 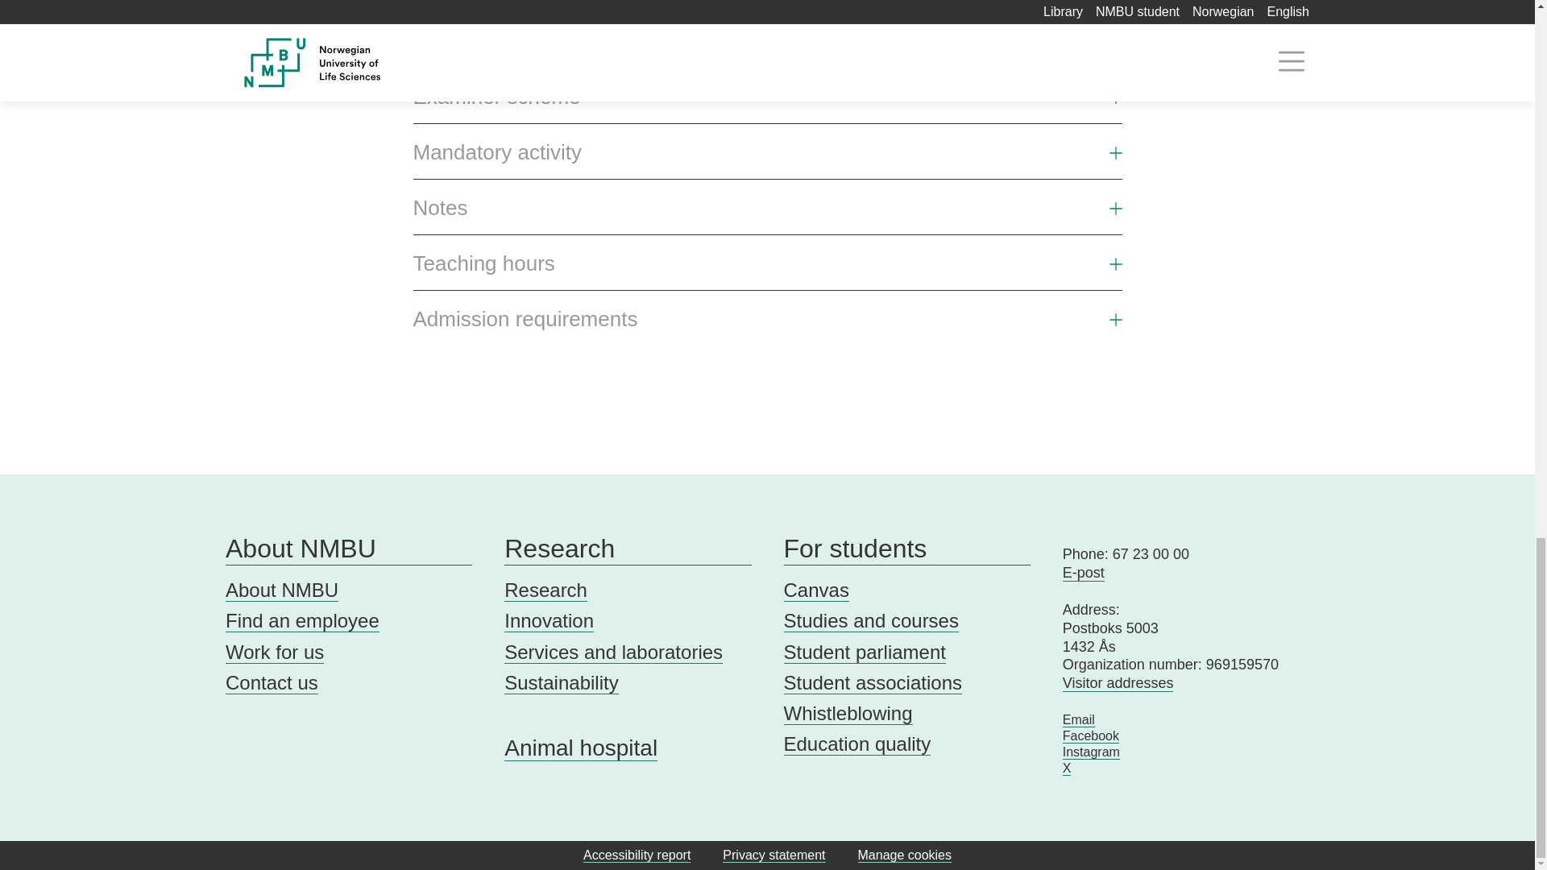 What do you see at coordinates (440, 208) in the screenshot?
I see `Notes` at bounding box center [440, 208].